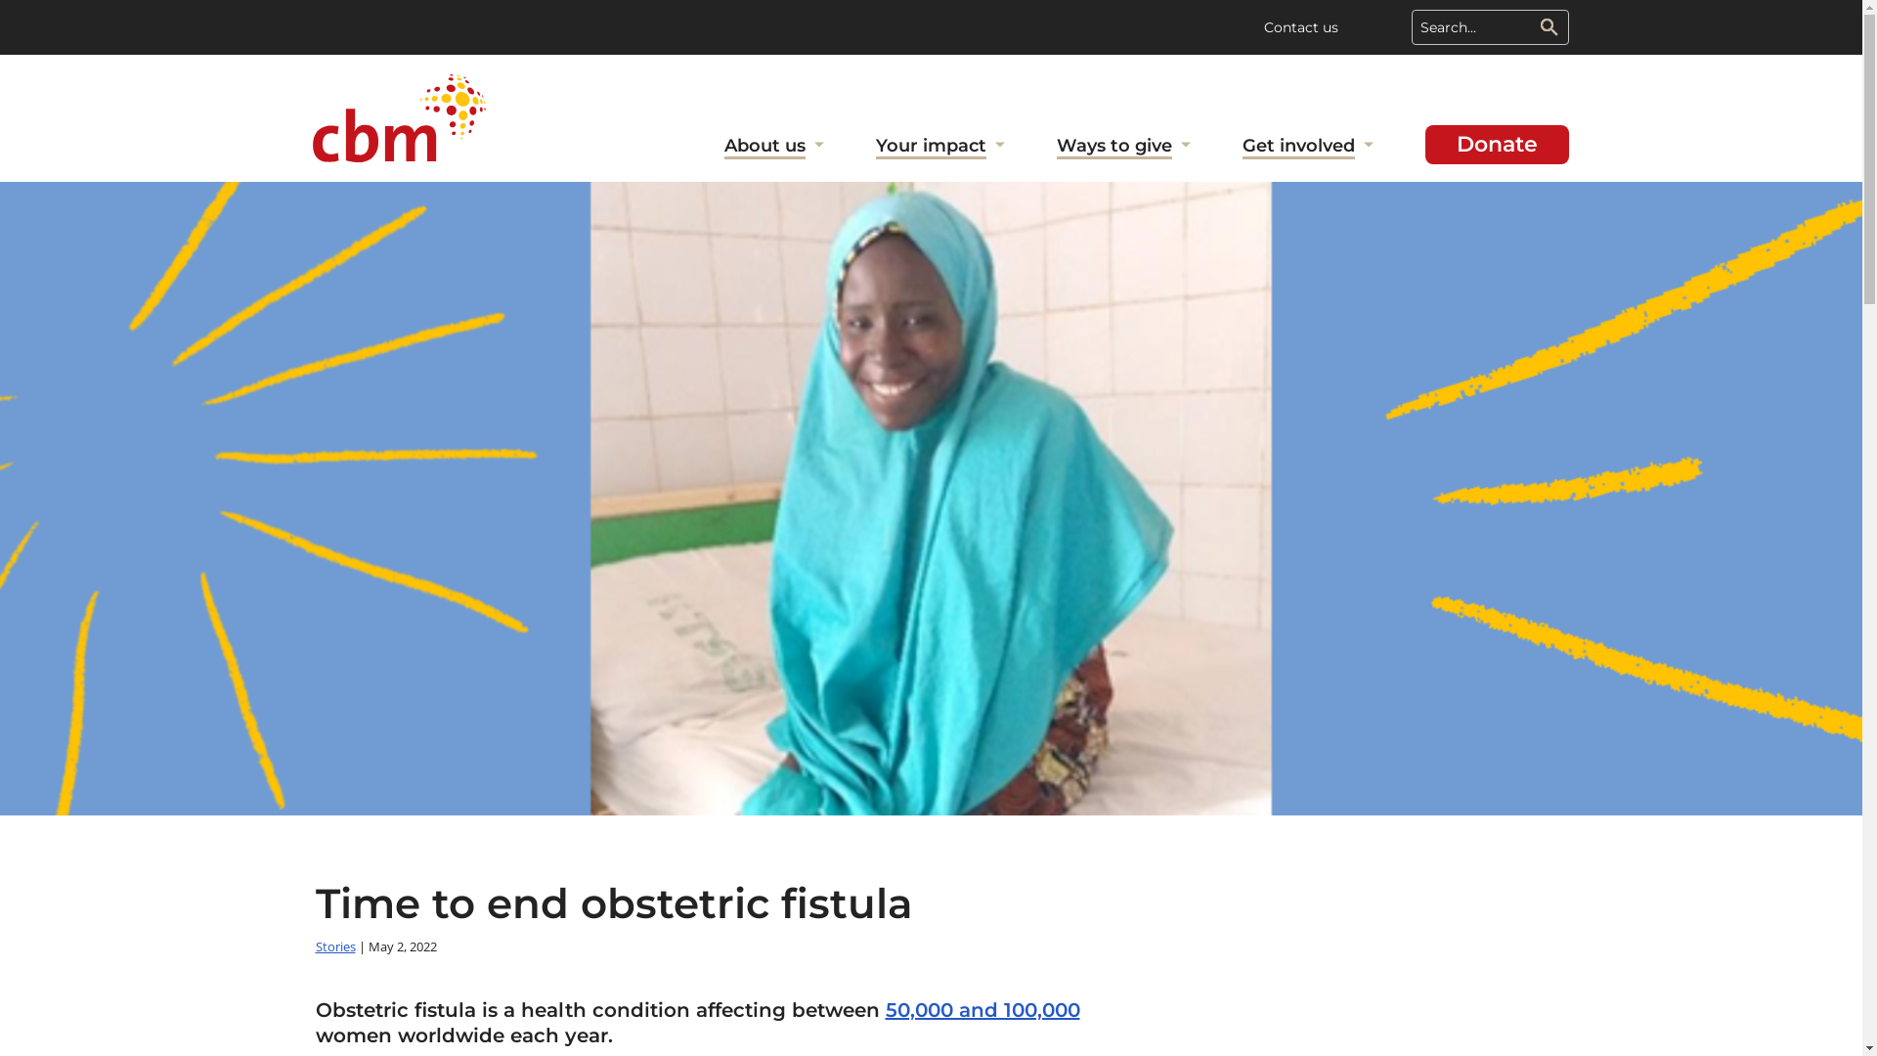 This screenshot has width=1877, height=1056. What do you see at coordinates (334, 946) in the screenshot?
I see `Stories` at bounding box center [334, 946].